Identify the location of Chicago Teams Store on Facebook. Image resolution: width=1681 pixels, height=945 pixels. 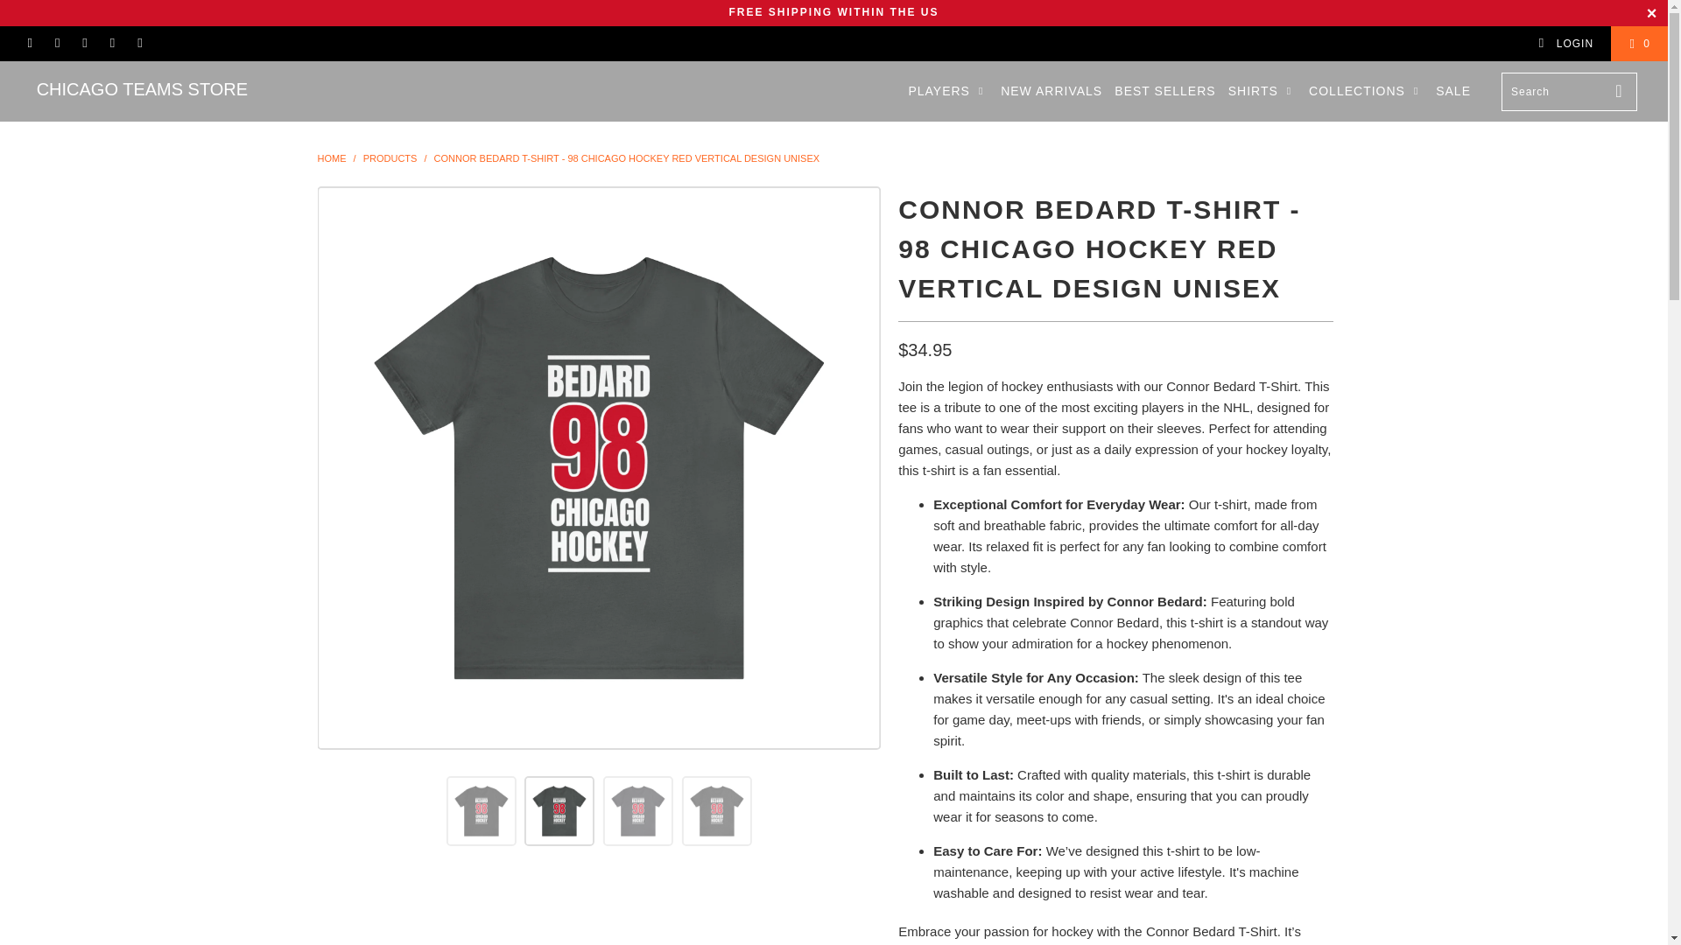
(29, 44).